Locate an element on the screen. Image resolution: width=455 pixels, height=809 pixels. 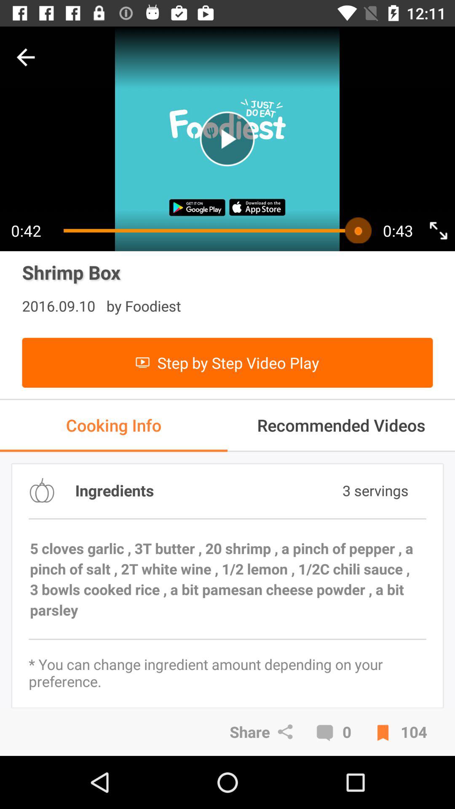
toggle full screen is located at coordinates (438, 230).